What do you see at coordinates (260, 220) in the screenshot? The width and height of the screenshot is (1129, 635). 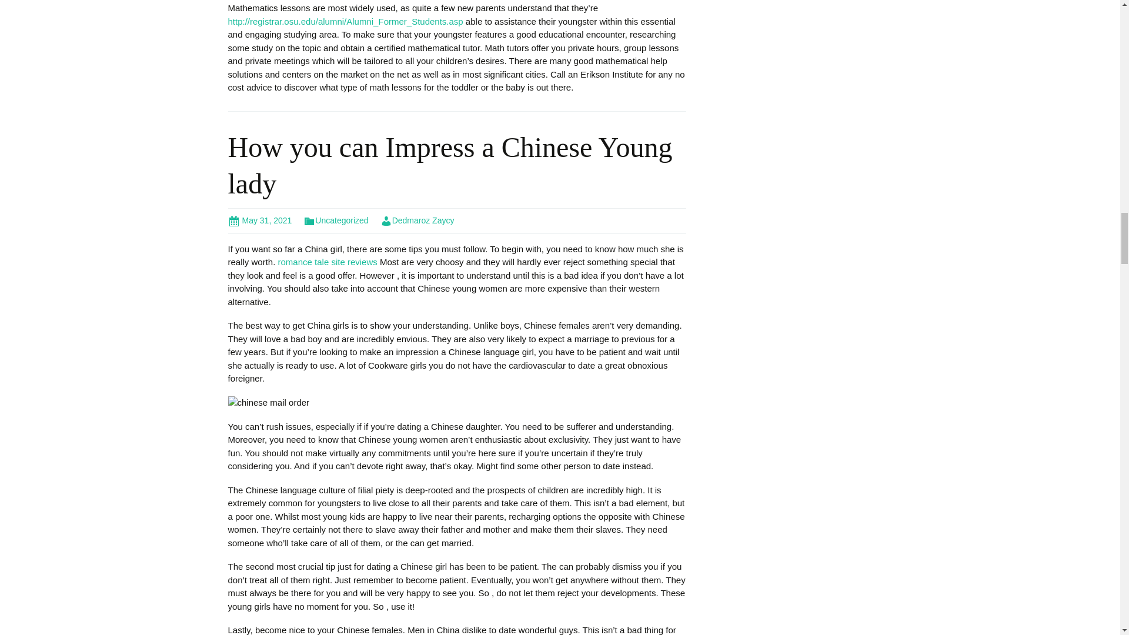 I see `Permalink to How you can Impress a Chinese Young lady` at bounding box center [260, 220].